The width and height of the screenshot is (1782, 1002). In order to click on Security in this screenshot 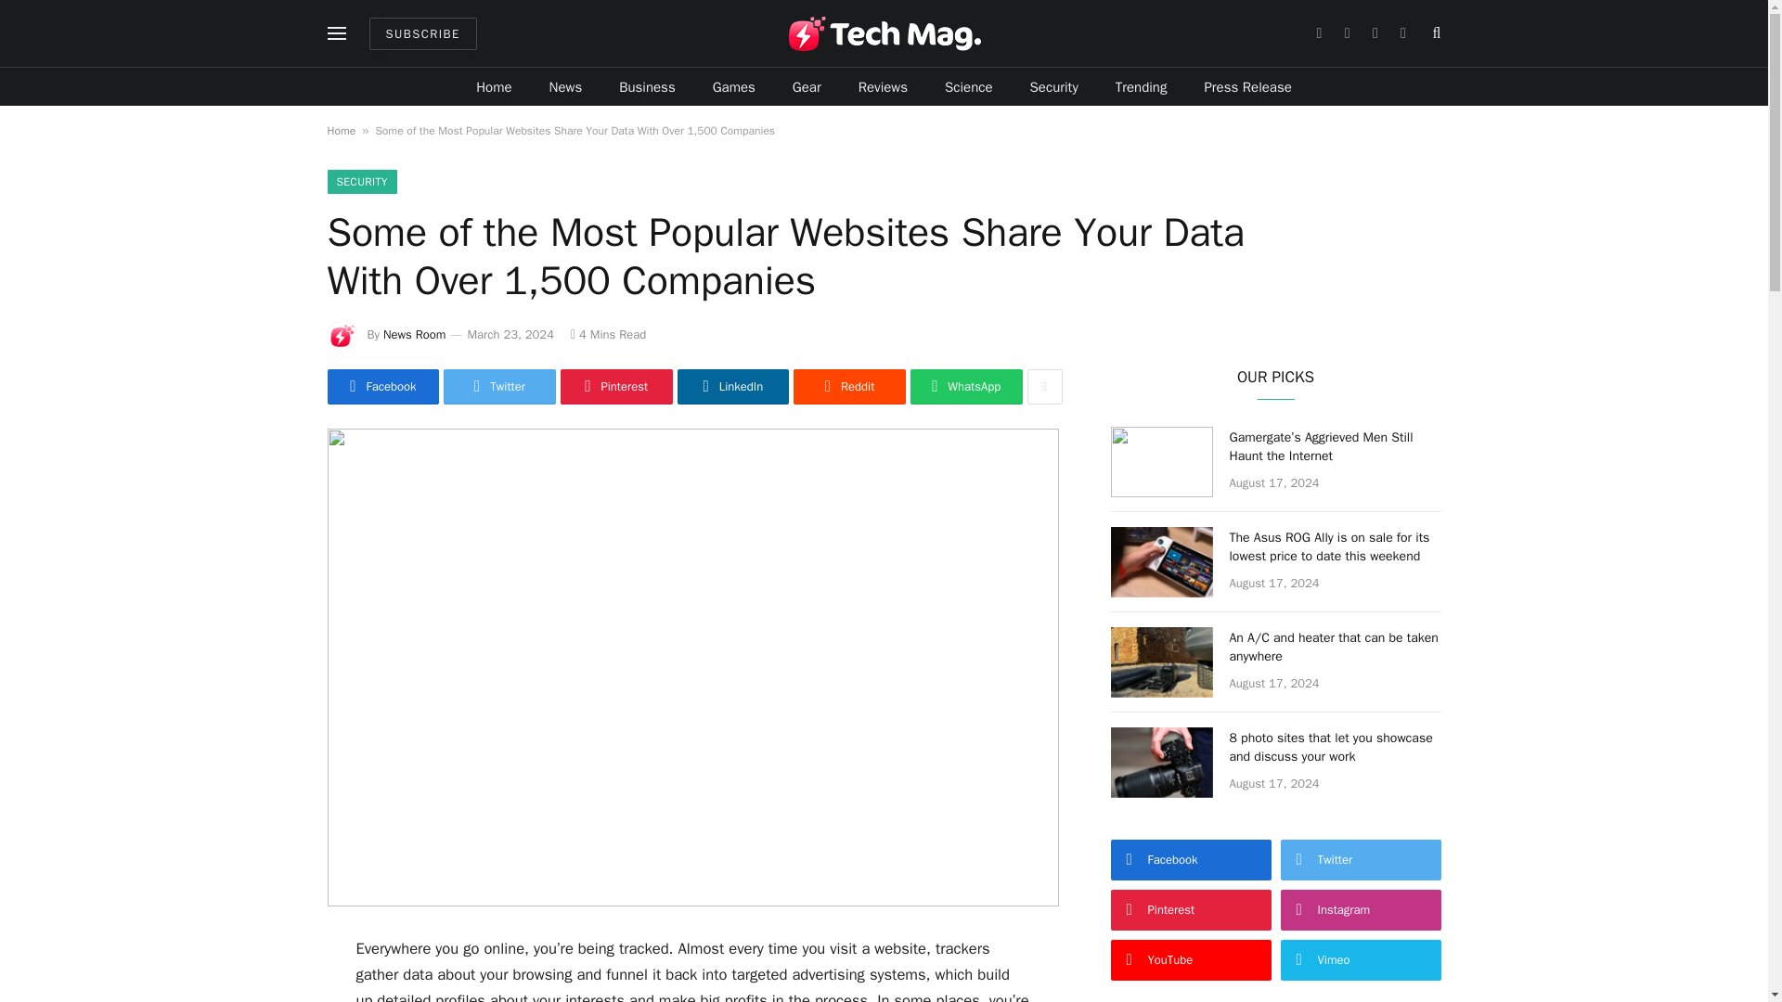, I will do `click(1054, 87)`.